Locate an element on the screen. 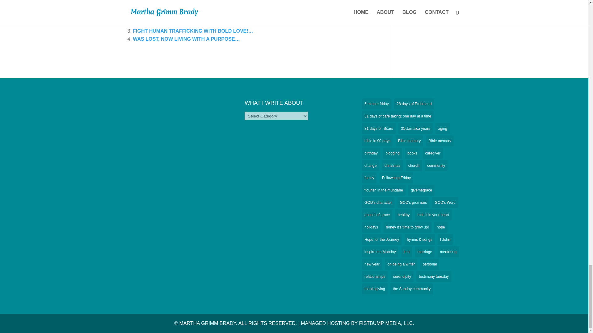 The height and width of the screenshot is (333, 593). birthday is located at coordinates (371, 153).